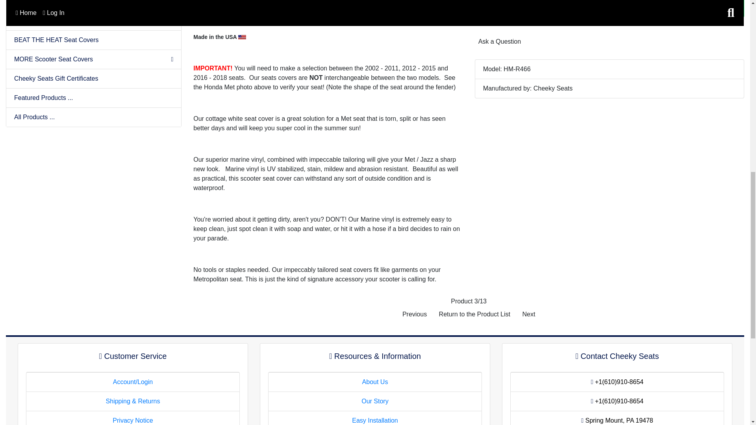 The width and height of the screenshot is (756, 425). I want to click on About Us, so click(375, 382).